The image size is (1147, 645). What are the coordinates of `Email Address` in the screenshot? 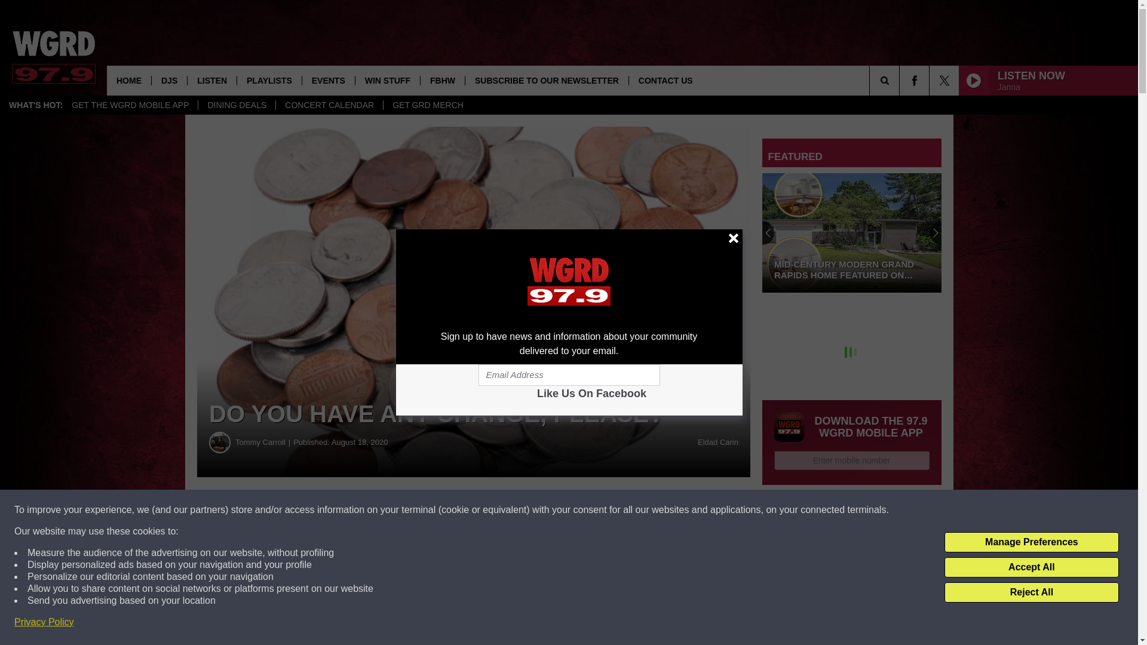 It's located at (569, 375).